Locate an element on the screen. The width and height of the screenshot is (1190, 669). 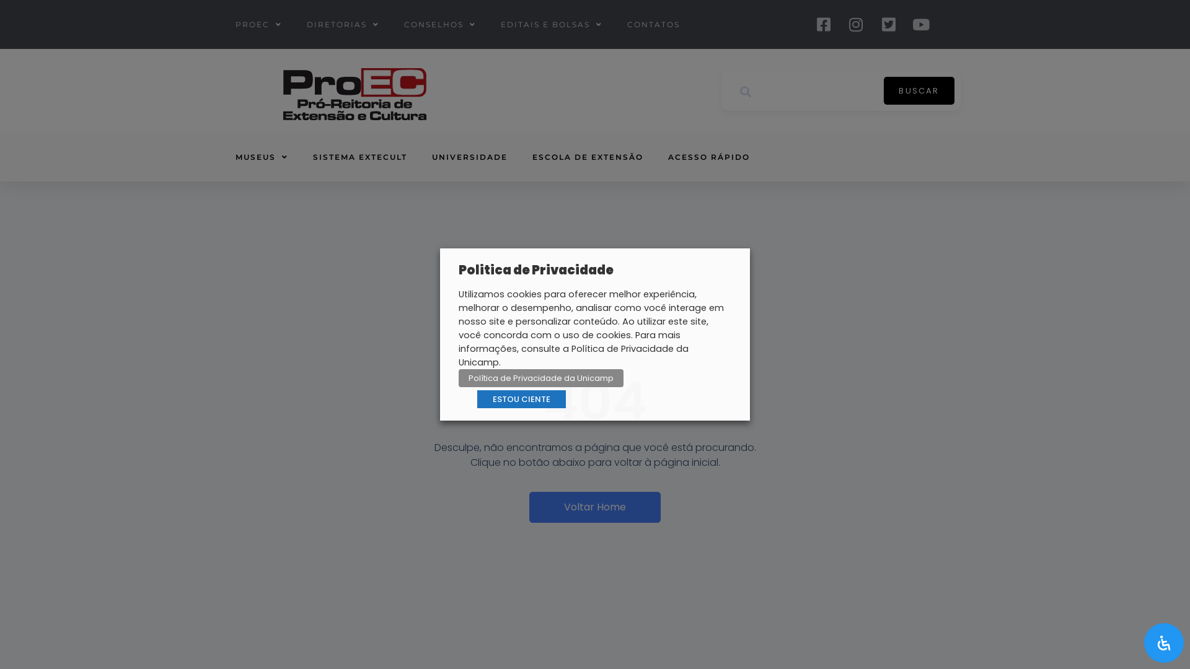
PROEC is located at coordinates (259, 25).